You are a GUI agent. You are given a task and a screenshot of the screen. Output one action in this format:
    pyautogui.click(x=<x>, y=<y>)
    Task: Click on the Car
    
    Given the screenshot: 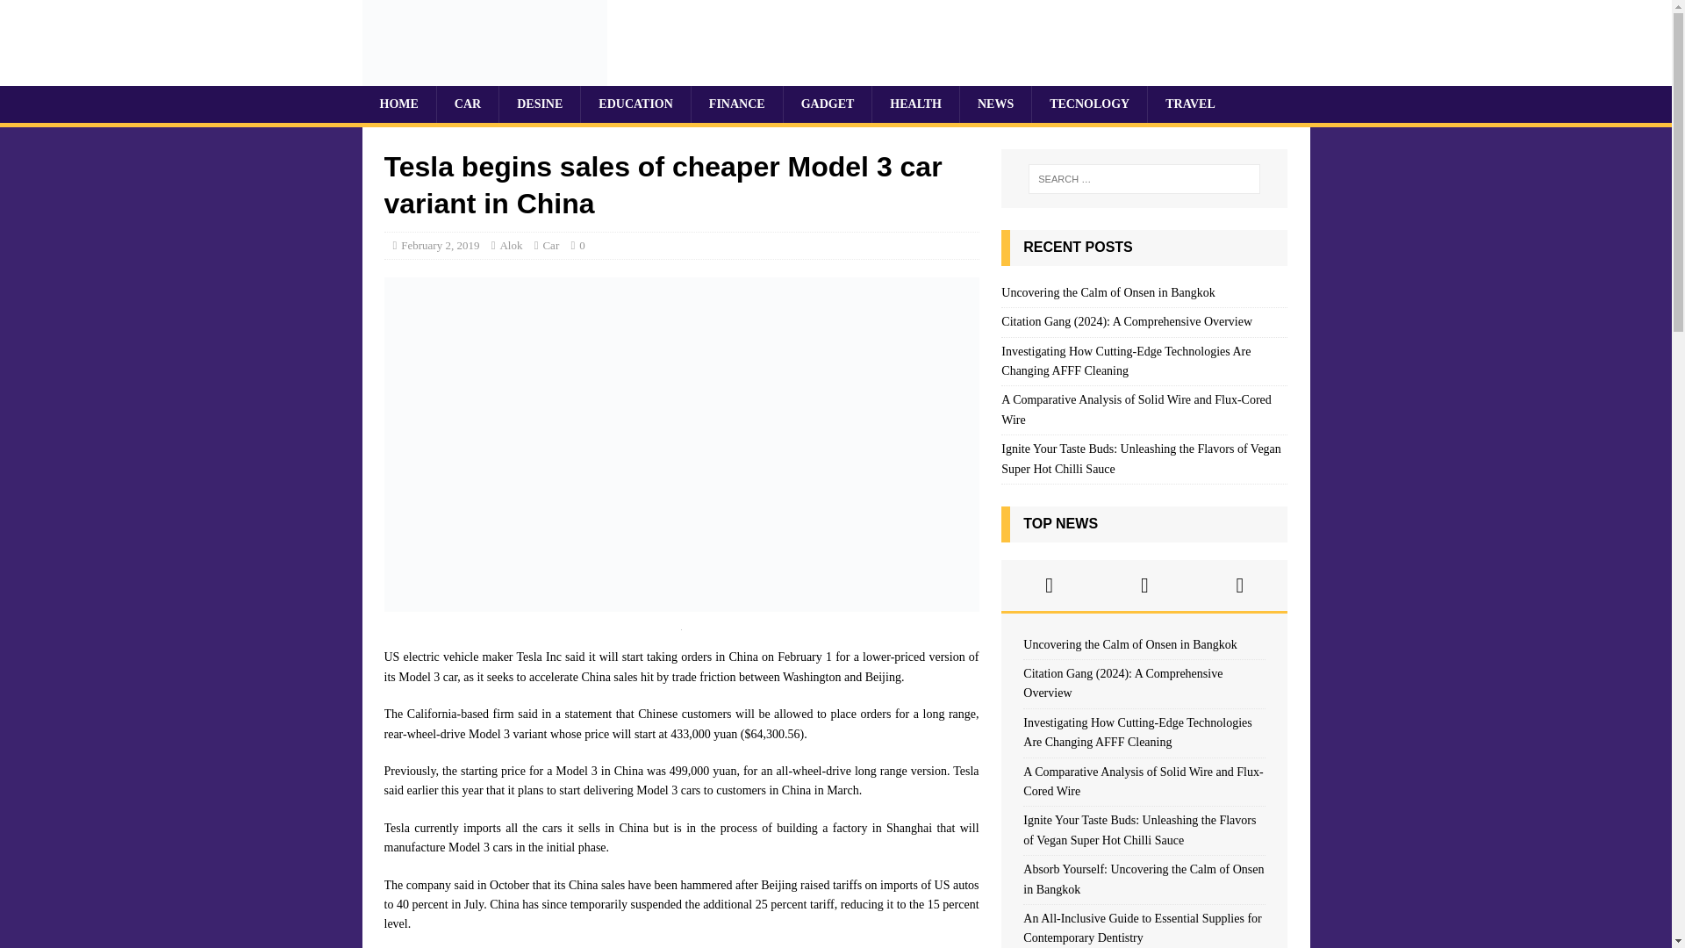 What is the action you would take?
    pyautogui.click(x=551, y=246)
    